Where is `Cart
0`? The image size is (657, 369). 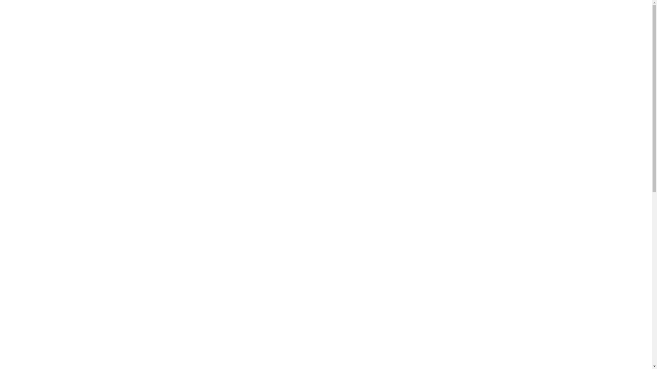 Cart
0 is located at coordinates (570, 33).